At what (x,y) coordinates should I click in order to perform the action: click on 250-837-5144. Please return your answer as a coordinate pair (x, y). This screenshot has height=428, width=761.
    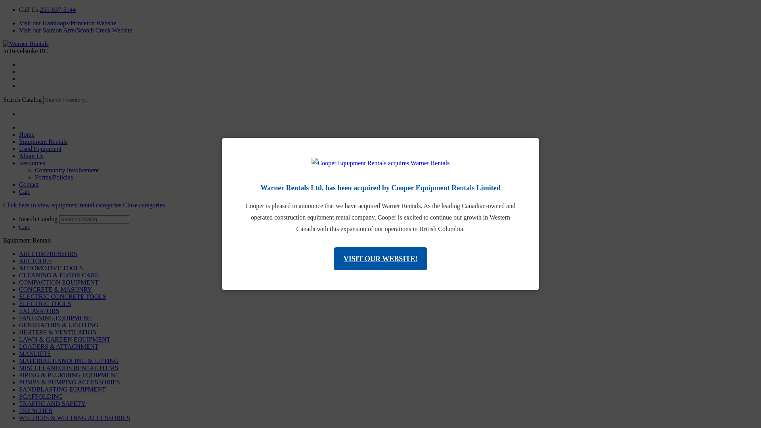
    Looking at the image, I should click on (58, 10).